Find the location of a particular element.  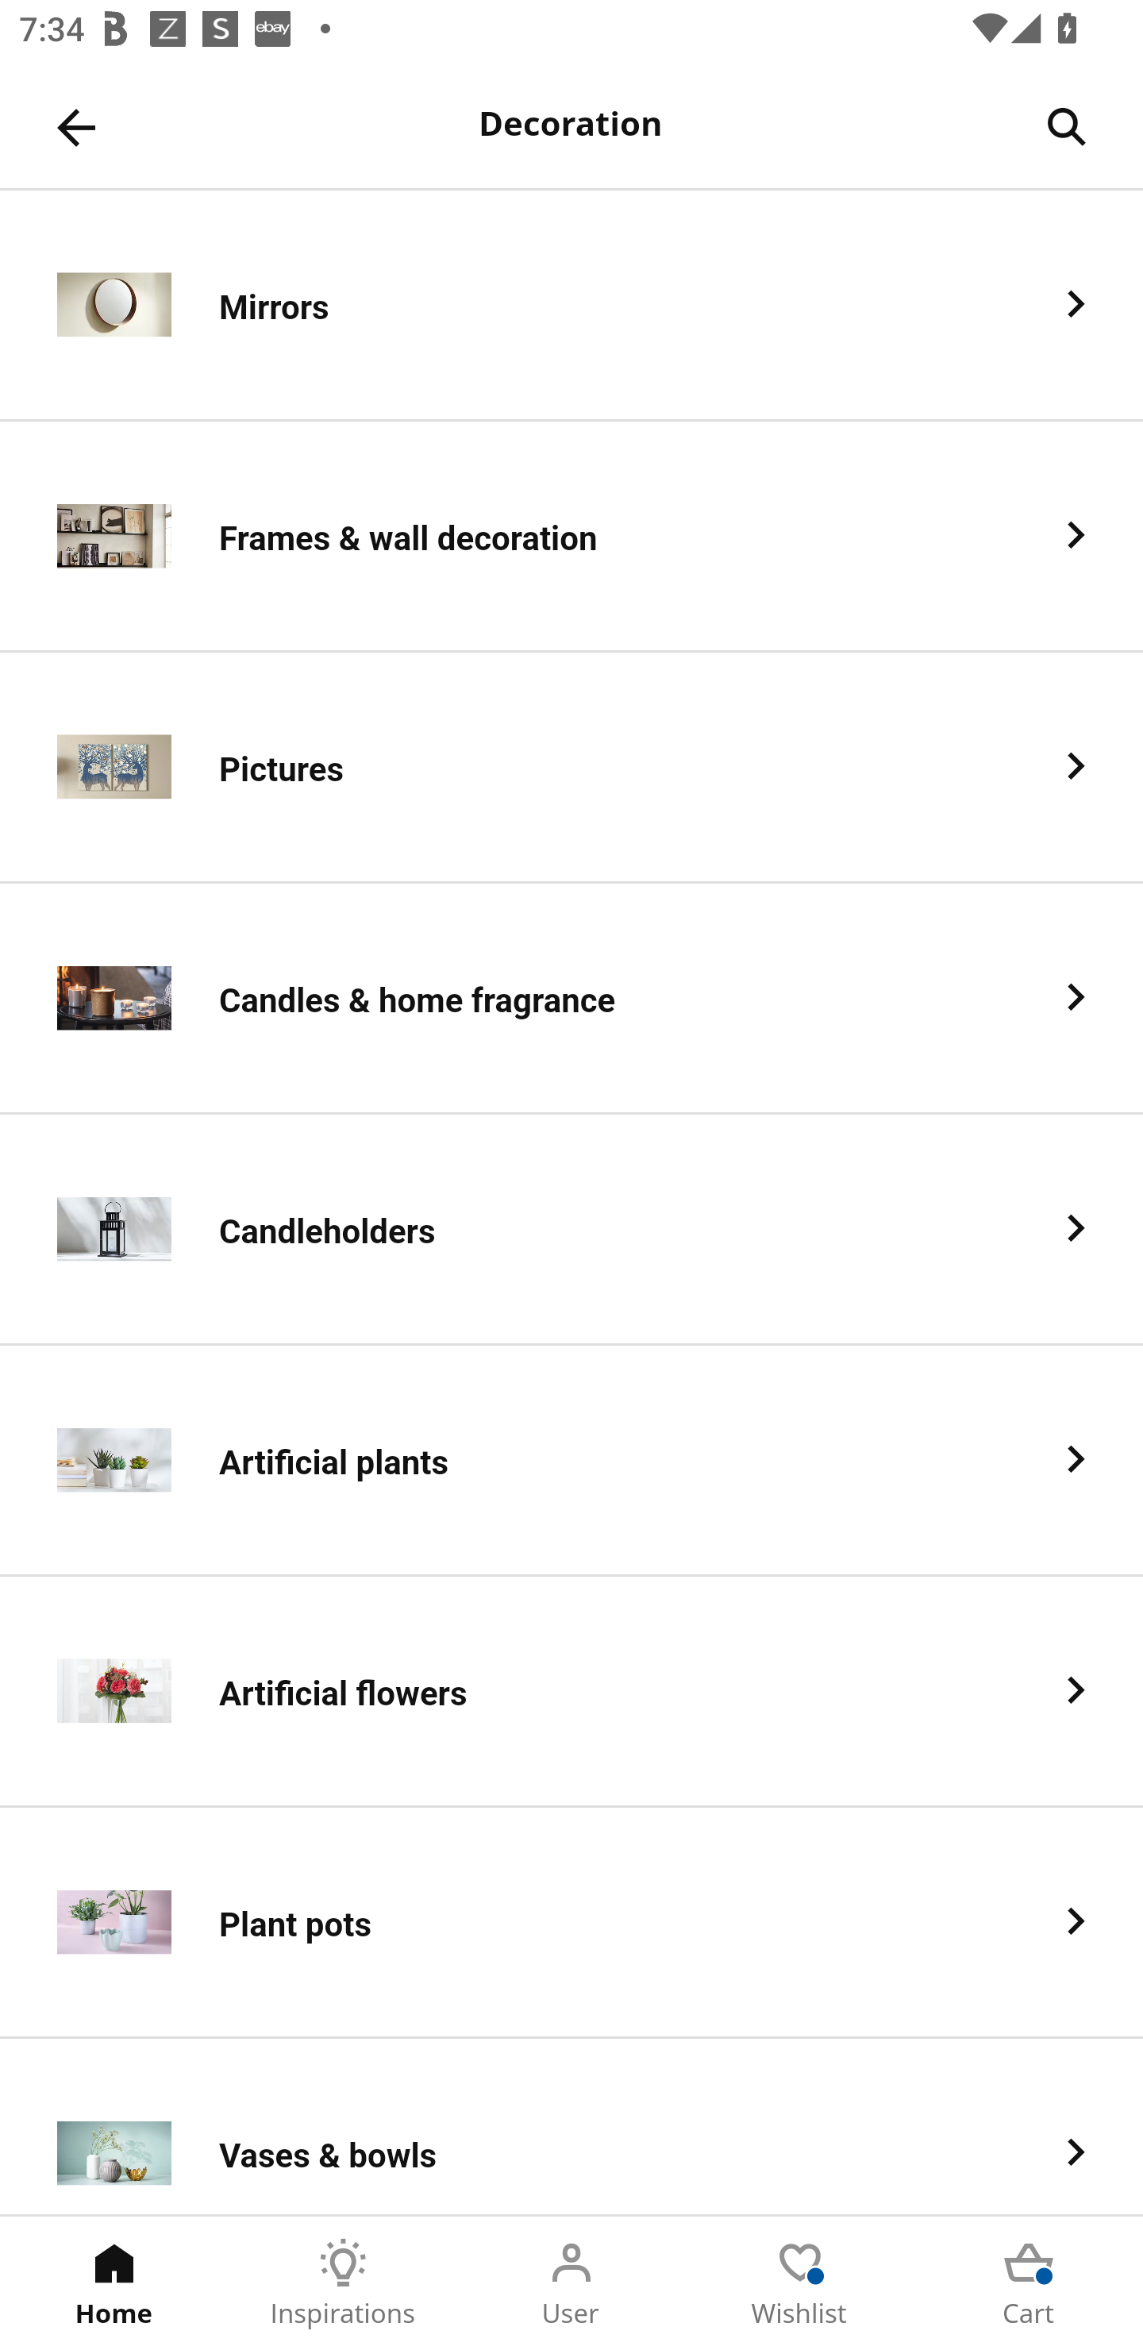

Home
Tab 1 of 5 is located at coordinates (114, 2283).